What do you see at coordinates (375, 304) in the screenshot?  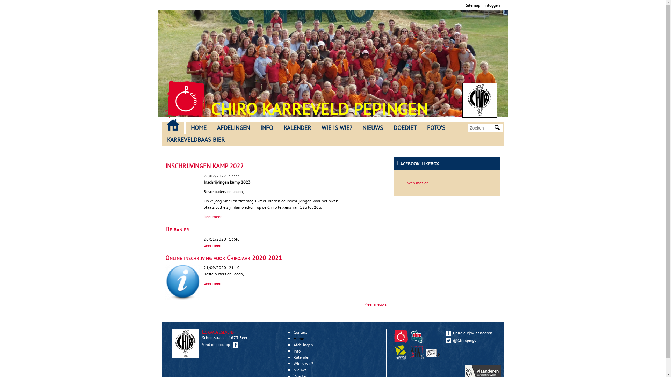 I see `Meer nieuws` at bounding box center [375, 304].